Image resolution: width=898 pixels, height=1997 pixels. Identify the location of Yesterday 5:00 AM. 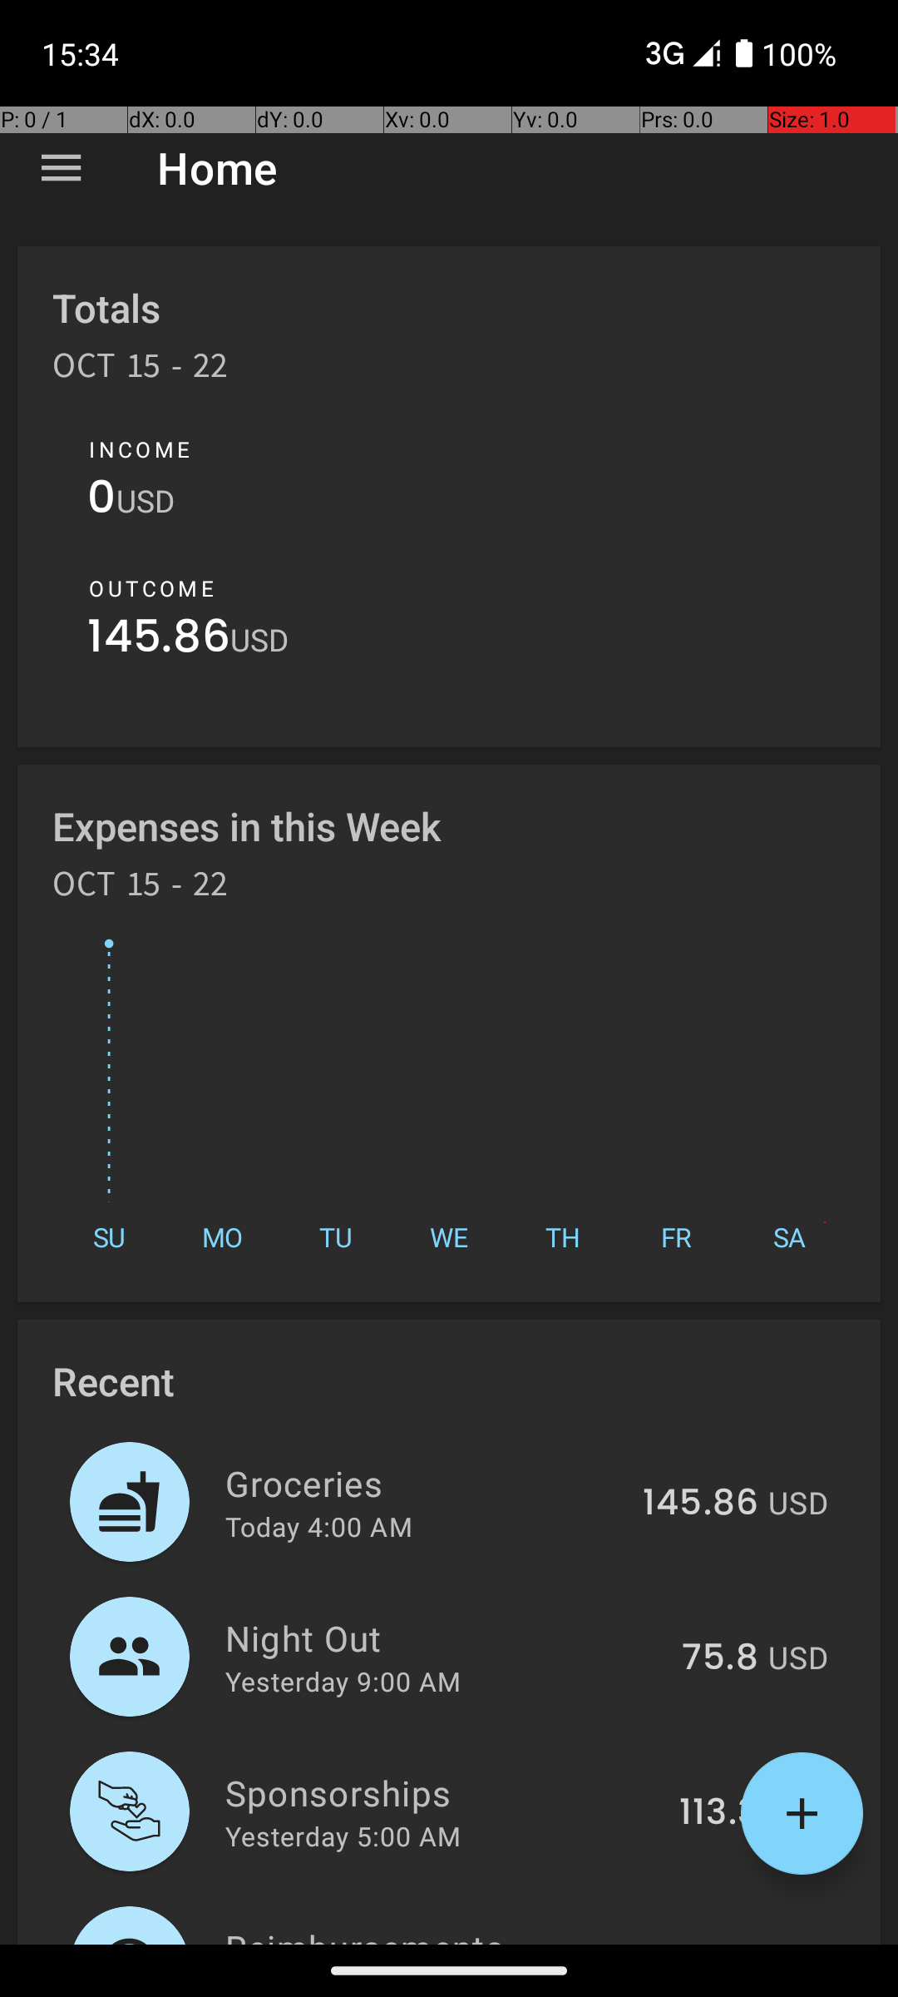
(343, 1836).